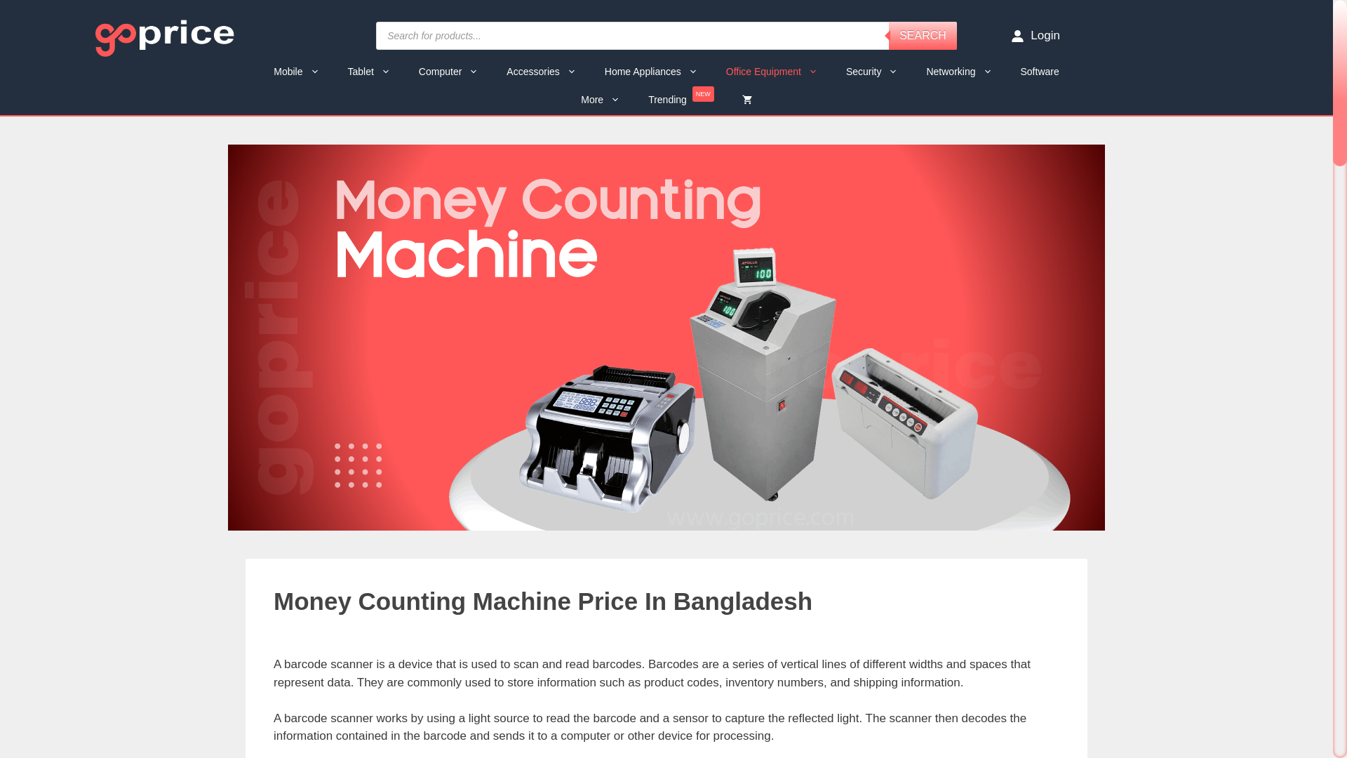 This screenshot has height=758, width=1347. What do you see at coordinates (296, 72) in the screenshot?
I see `Mobile` at bounding box center [296, 72].